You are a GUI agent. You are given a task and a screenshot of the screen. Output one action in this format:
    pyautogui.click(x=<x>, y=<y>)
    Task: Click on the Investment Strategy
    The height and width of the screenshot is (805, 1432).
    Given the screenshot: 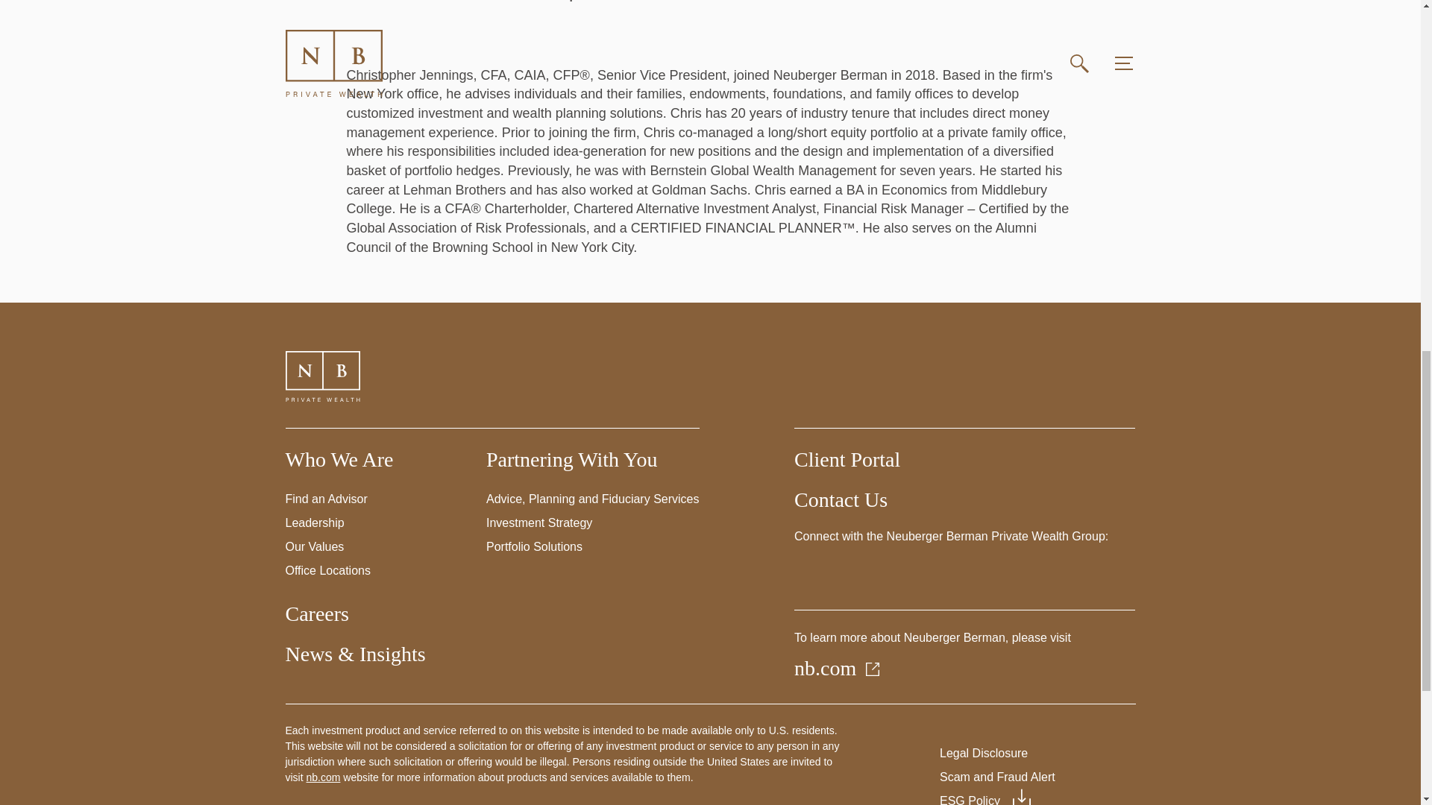 What is the action you would take?
    pyautogui.click(x=539, y=523)
    